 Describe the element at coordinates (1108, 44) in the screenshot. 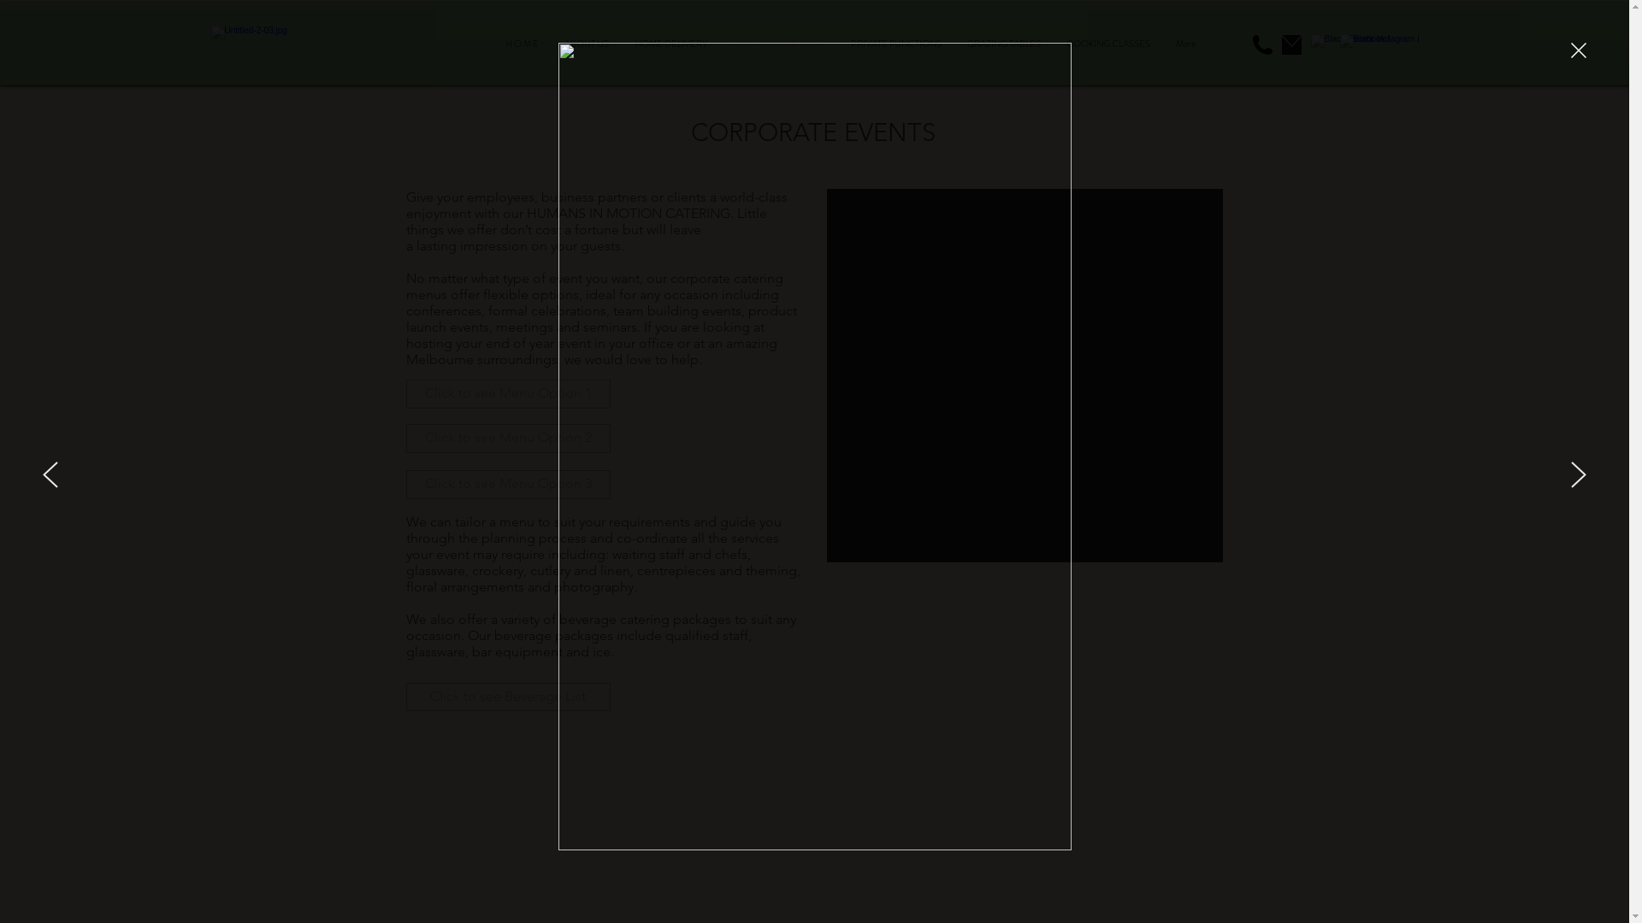

I see `COOKING CLASSES` at that location.